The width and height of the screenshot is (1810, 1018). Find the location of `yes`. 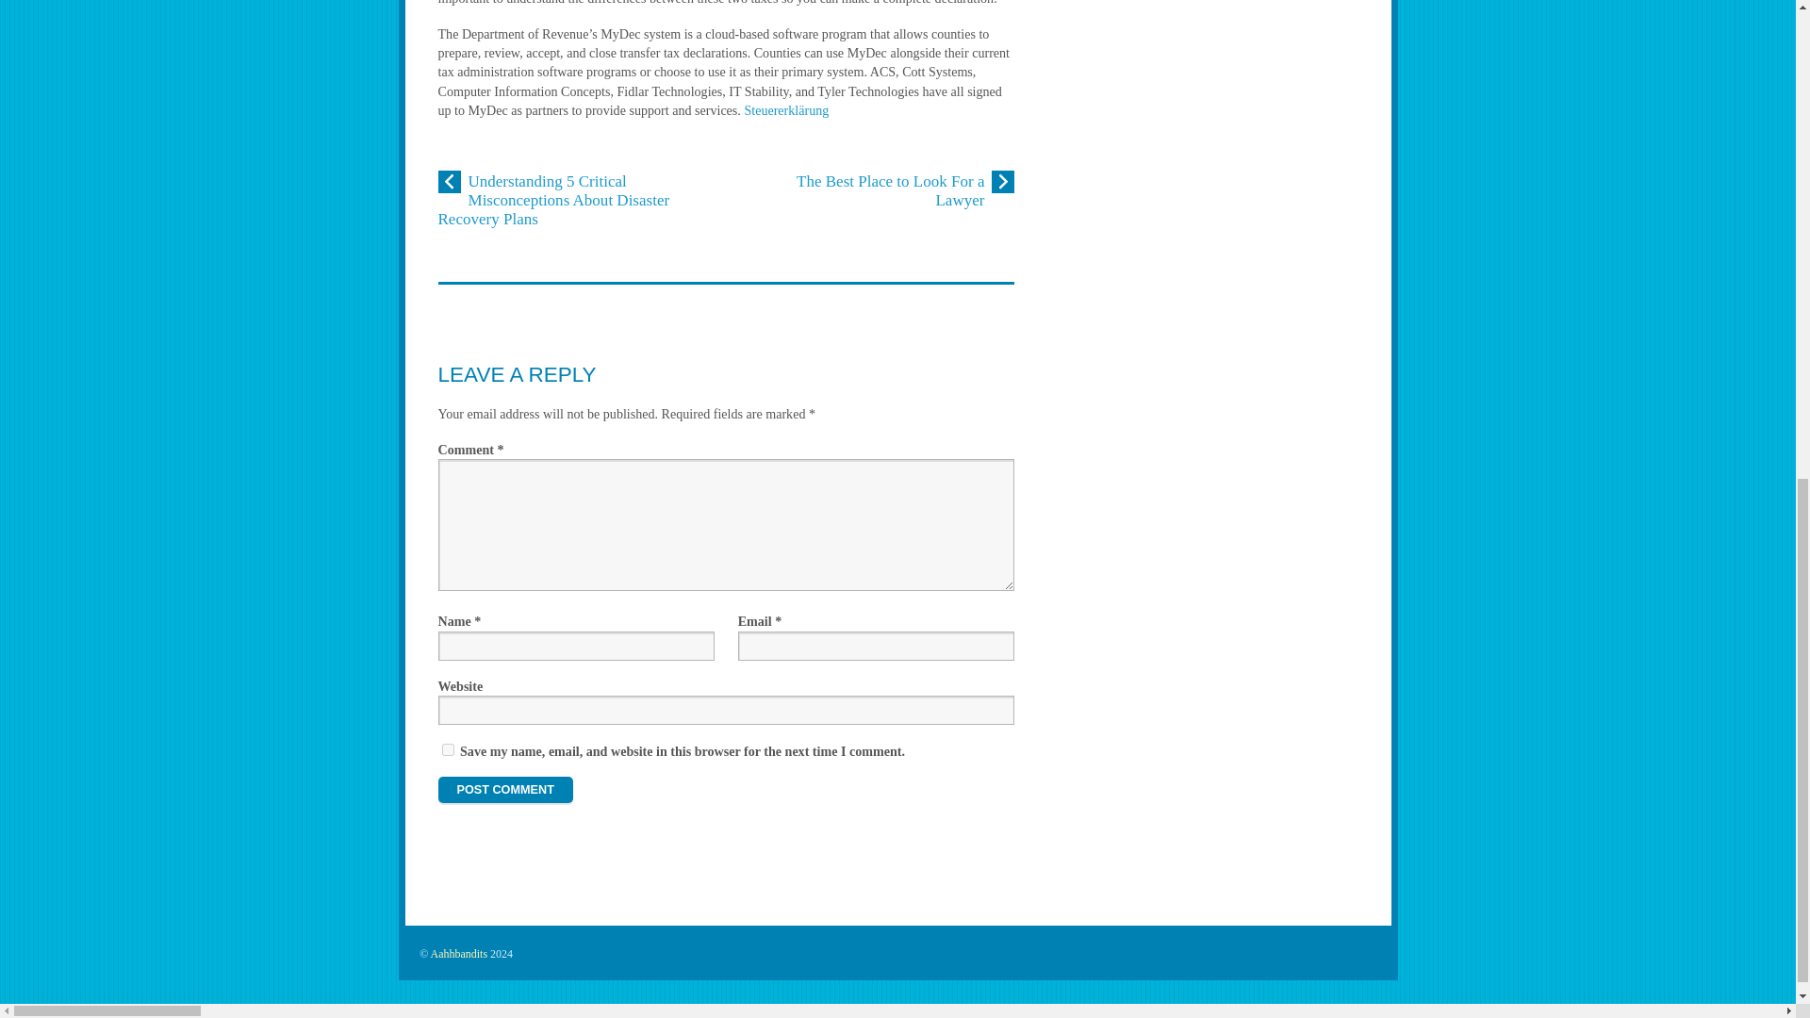

yes is located at coordinates (447, 750).